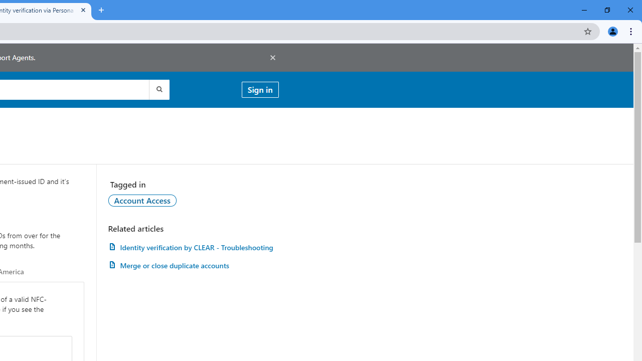 This screenshot has height=361, width=642. I want to click on AutomationID: article-link-a1457505, so click(193, 247).